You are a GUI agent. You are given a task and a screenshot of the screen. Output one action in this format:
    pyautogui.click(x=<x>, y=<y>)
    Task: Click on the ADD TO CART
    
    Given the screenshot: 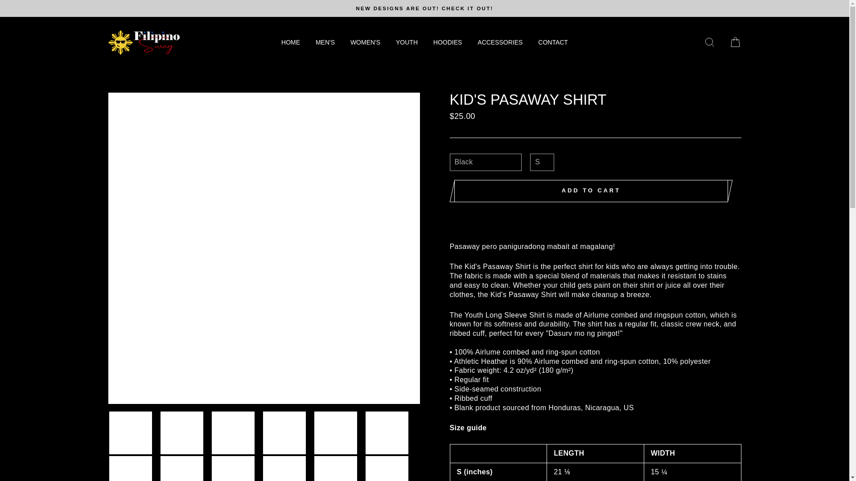 What is the action you would take?
    pyautogui.click(x=591, y=191)
    